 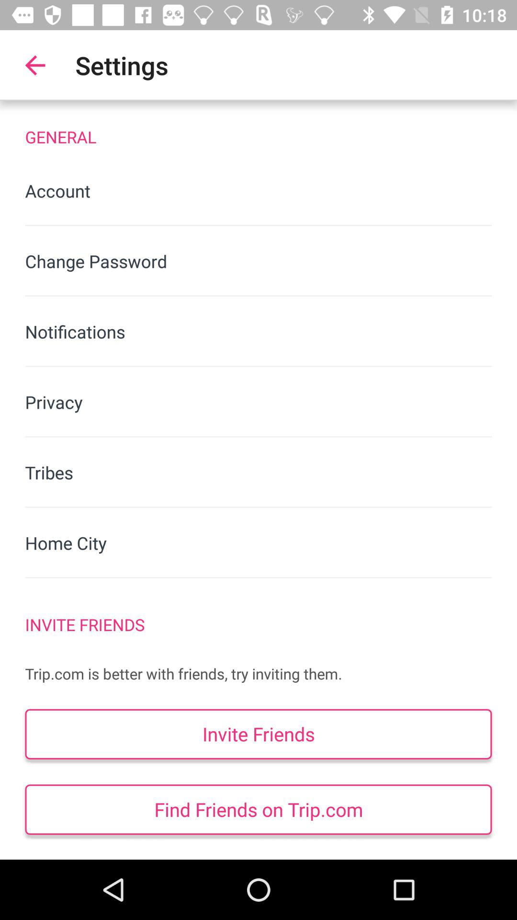 I want to click on press item next to settings item, so click(x=35, y=65).